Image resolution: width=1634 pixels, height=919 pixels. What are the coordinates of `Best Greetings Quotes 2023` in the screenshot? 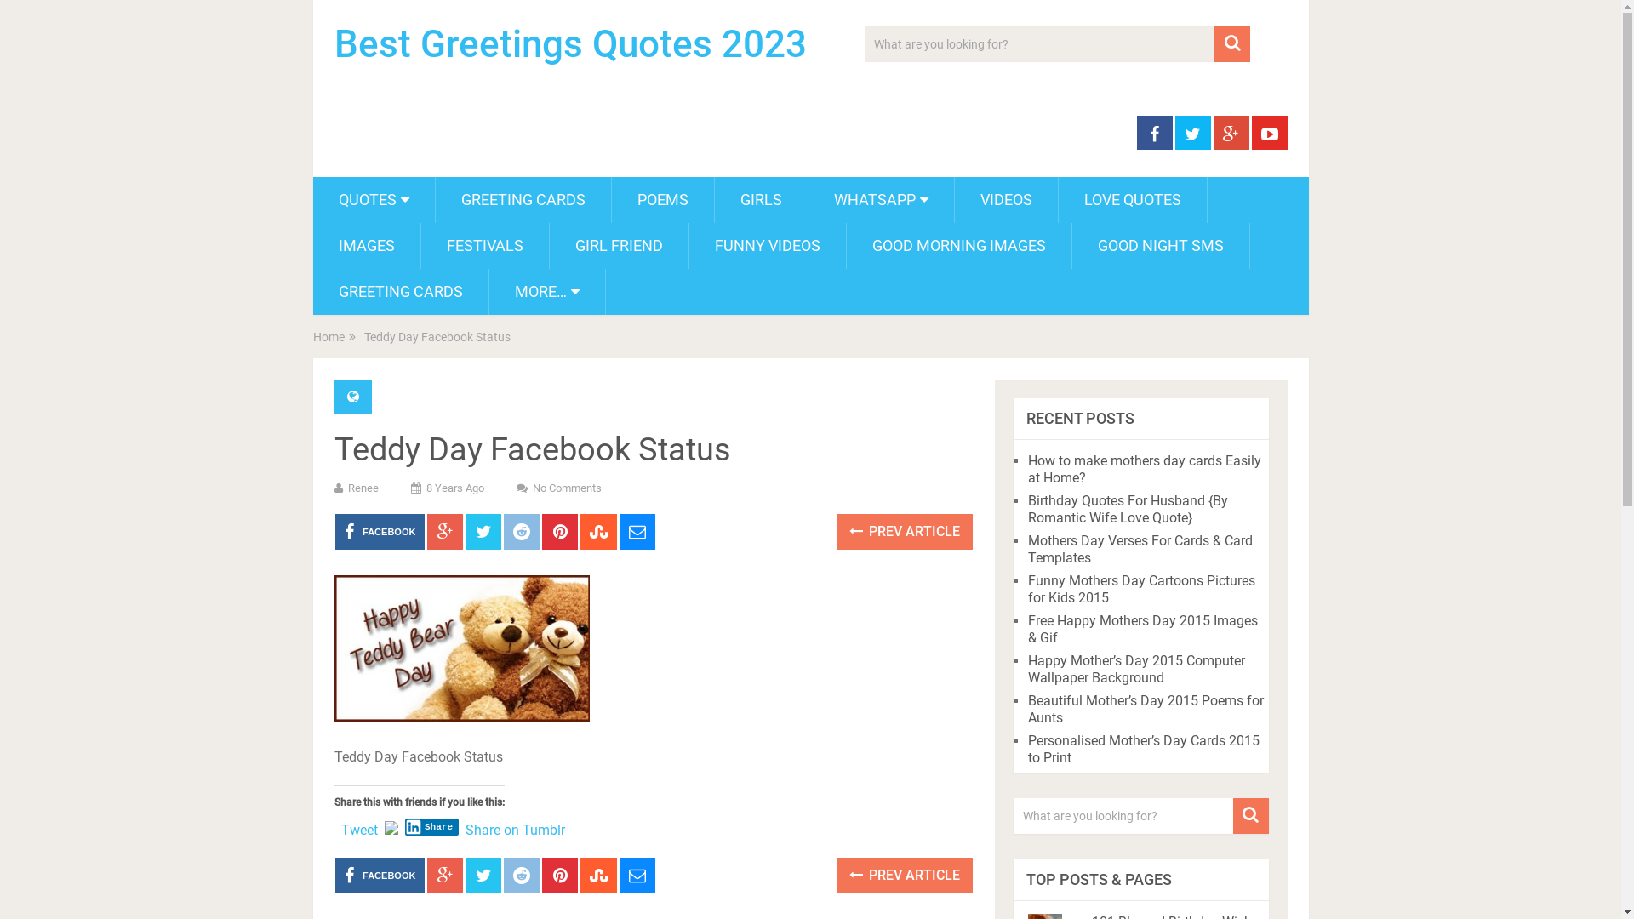 It's located at (570, 44).